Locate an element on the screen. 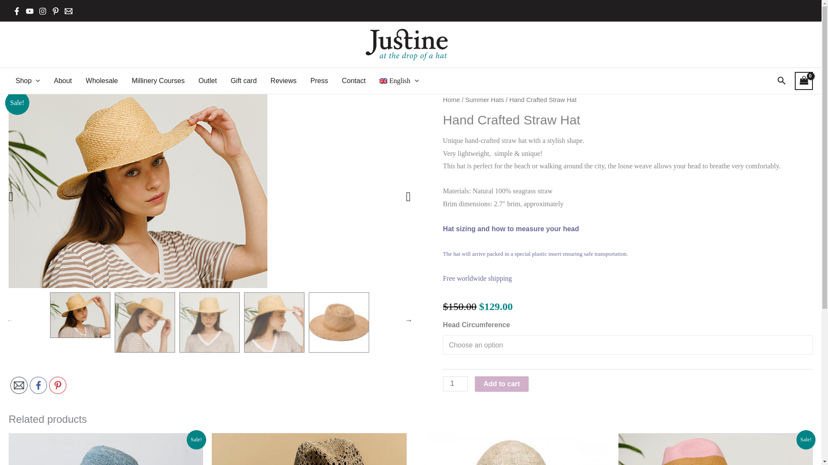 This screenshot has width=828, height=465. Follow by Email is located at coordinates (19, 385).